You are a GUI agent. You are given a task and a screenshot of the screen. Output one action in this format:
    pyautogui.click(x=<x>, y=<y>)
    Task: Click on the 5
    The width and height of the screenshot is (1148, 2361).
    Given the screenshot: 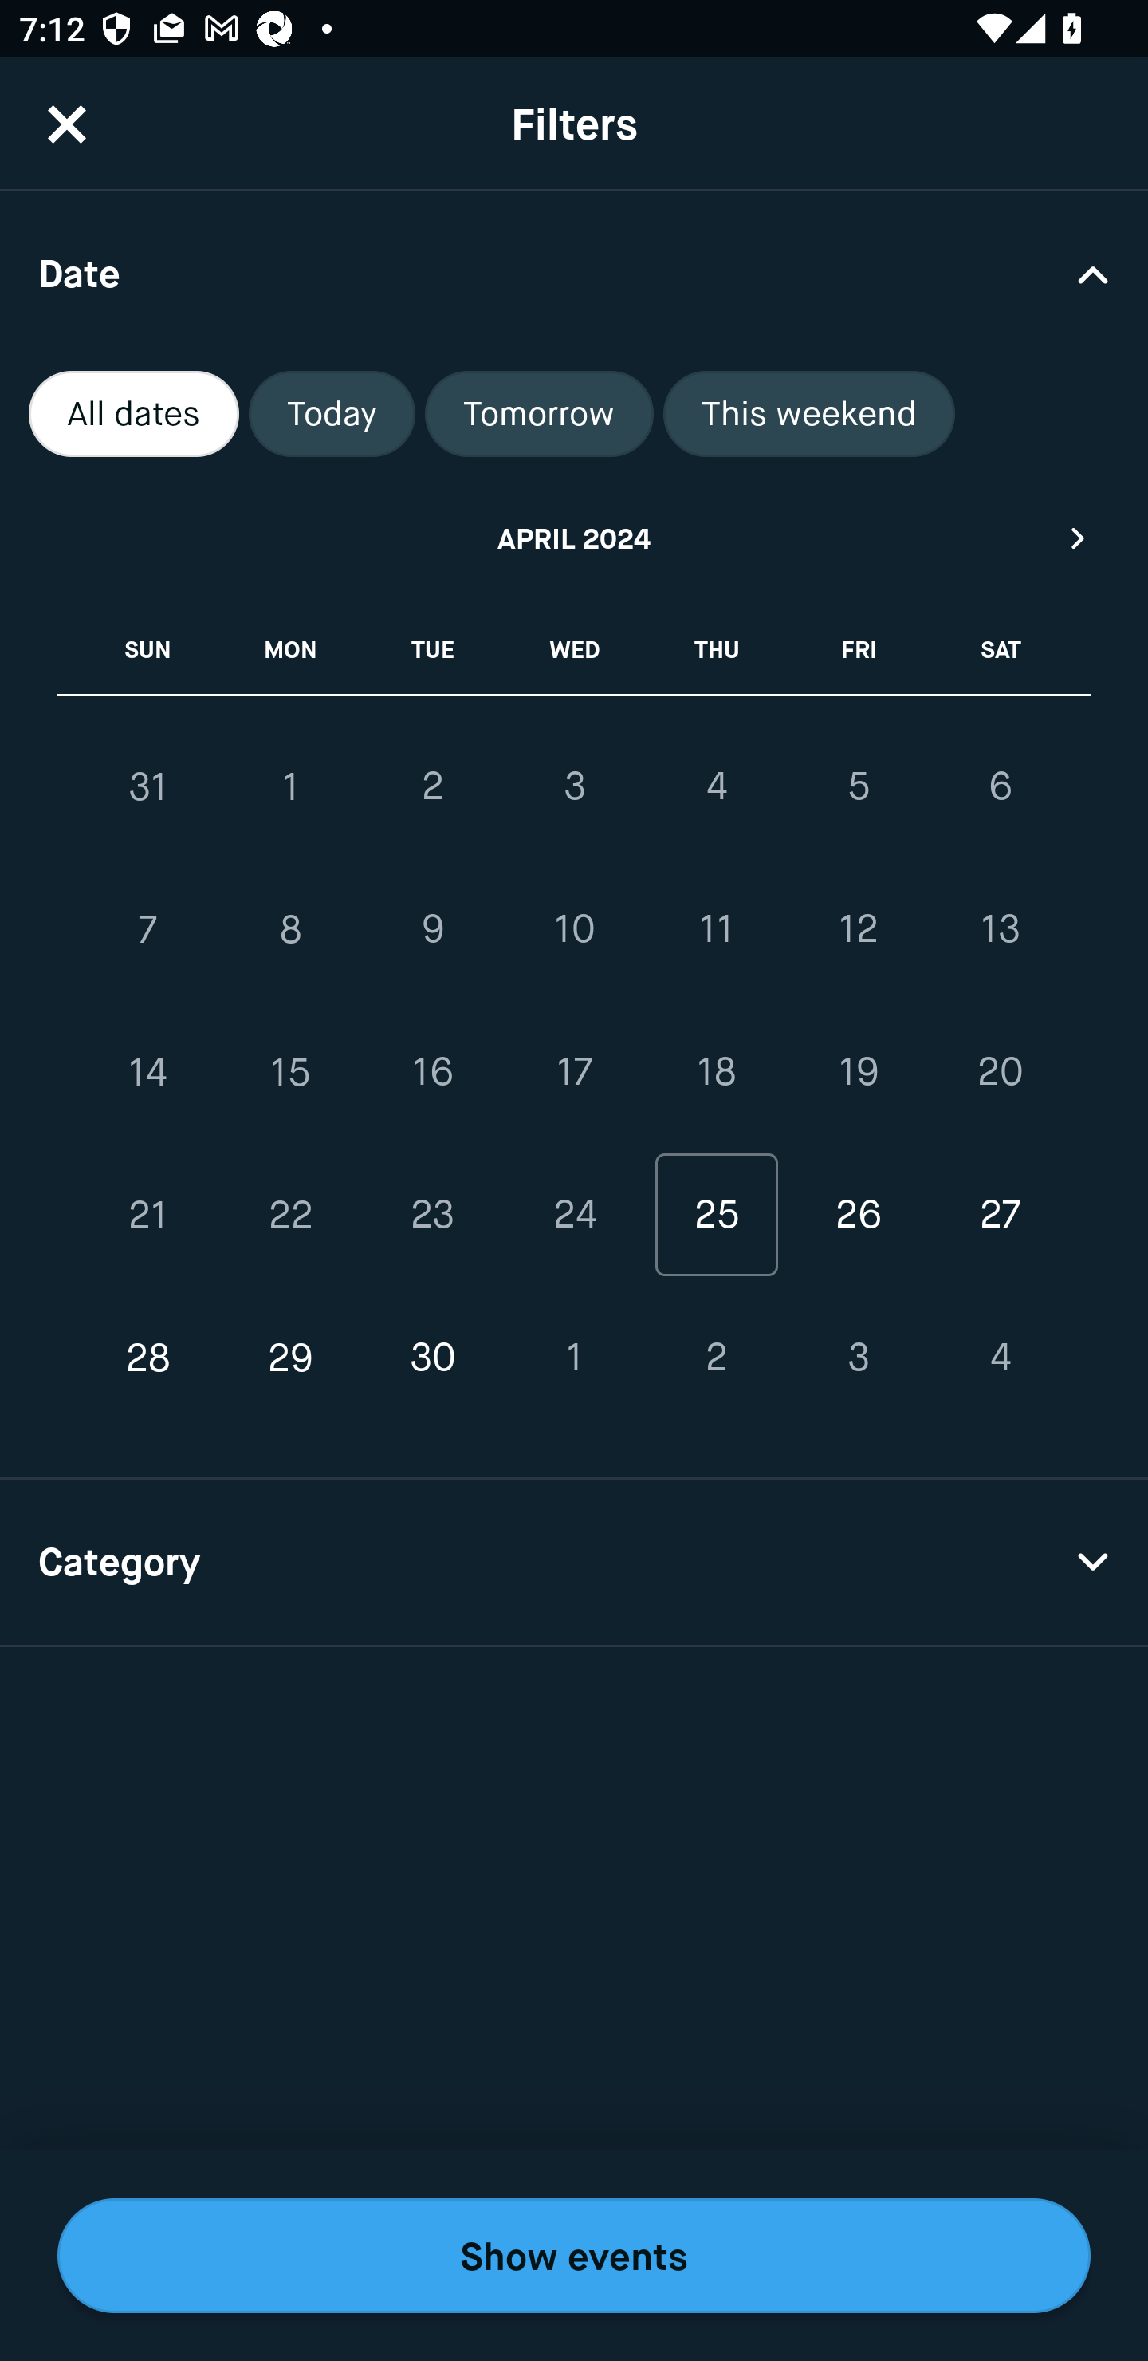 What is the action you would take?
    pyautogui.click(x=858, y=786)
    